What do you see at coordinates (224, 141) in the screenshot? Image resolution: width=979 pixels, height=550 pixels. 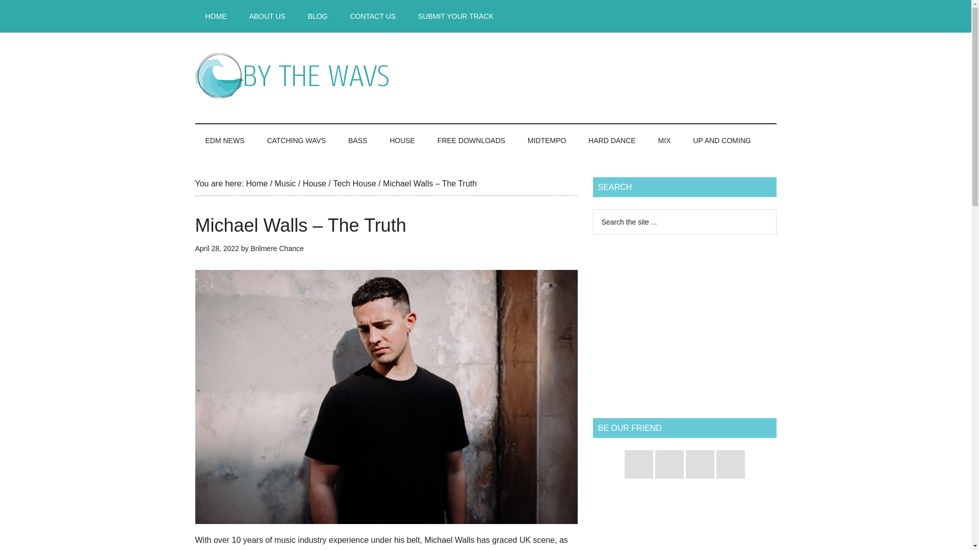 I see `EDM NEWS` at bounding box center [224, 141].